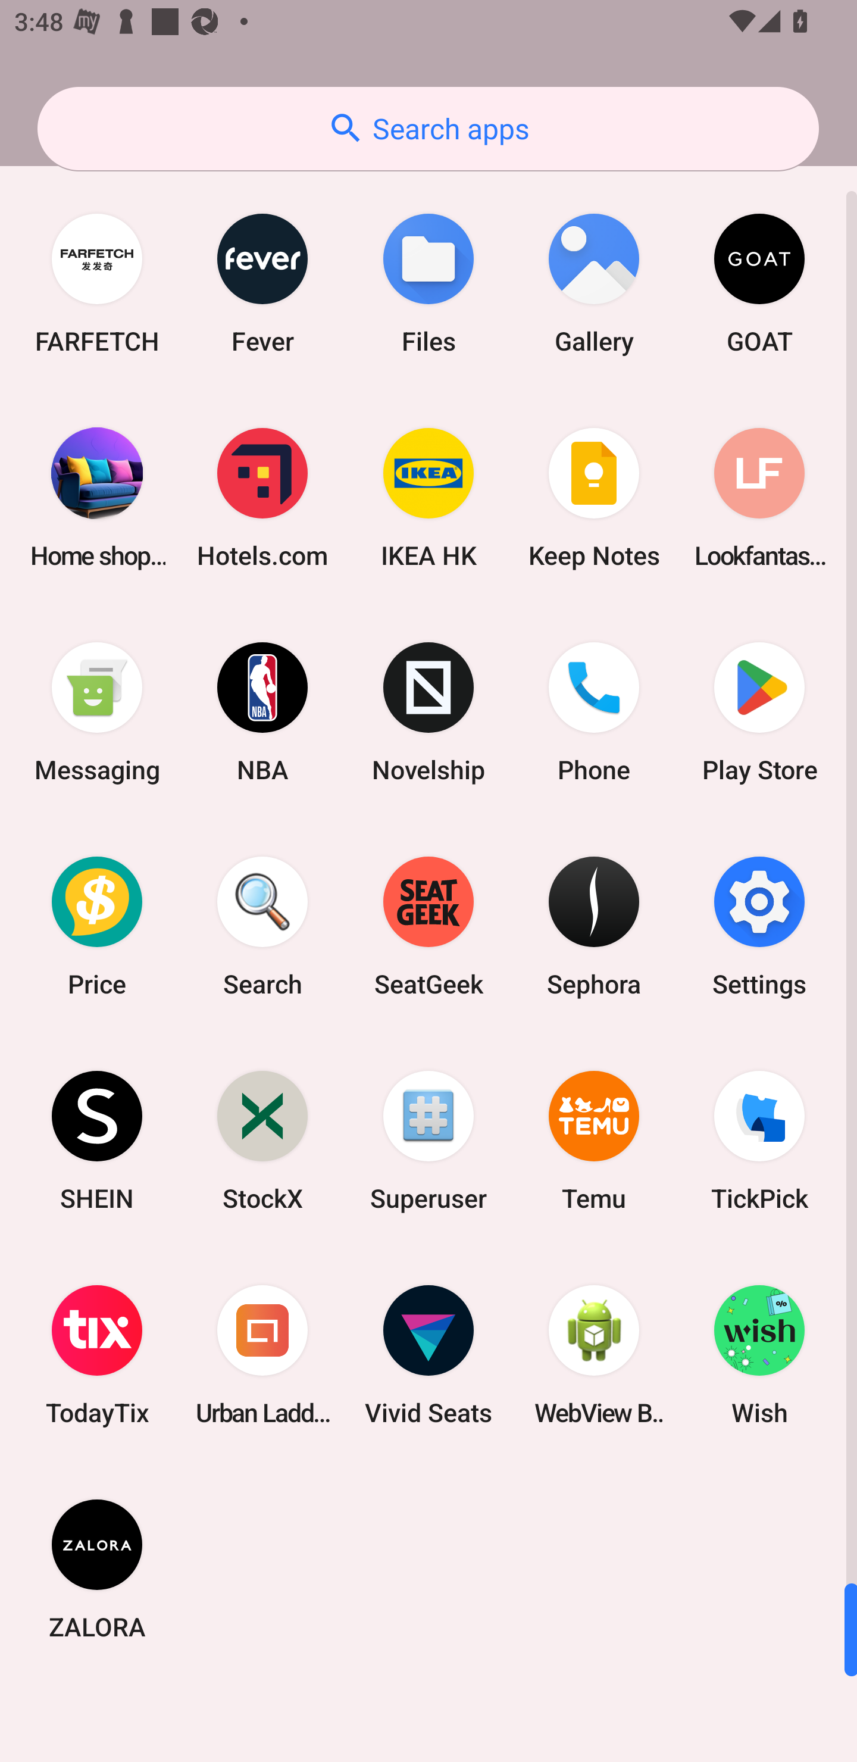 Image resolution: width=857 pixels, height=1762 pixels. Describe the element at coordinates (97, 1569) in the screenshot. I see `ZALORA` at that location.